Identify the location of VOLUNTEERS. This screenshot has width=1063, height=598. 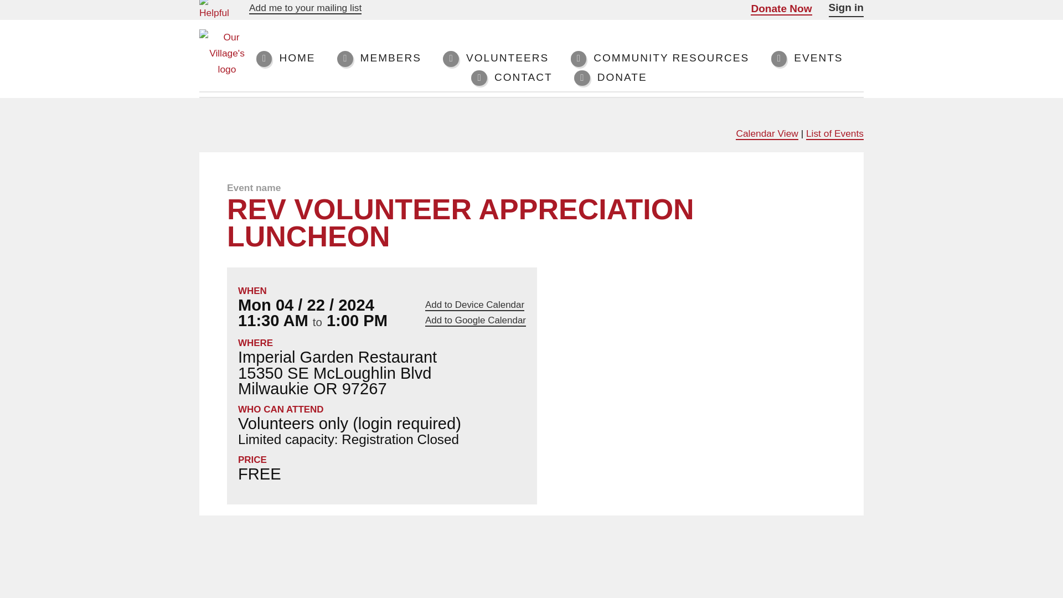
(496, 58).